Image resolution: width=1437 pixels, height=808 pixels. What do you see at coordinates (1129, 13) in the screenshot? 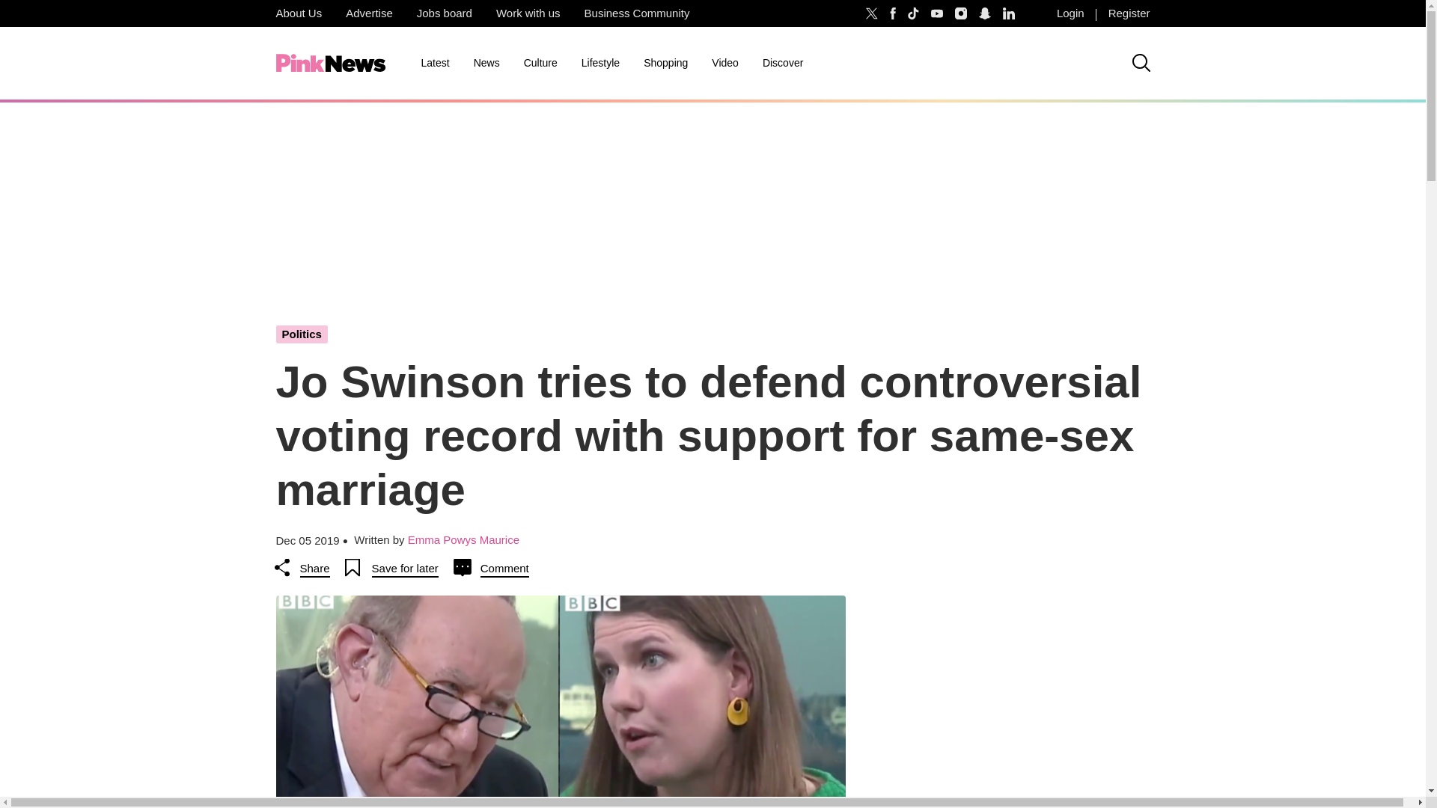
I see `Register` at bounding box center [1129, 13].